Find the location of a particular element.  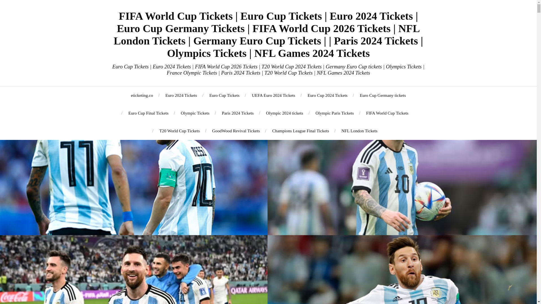

Champions League Final Tickets is located at coordinates (300, 131).